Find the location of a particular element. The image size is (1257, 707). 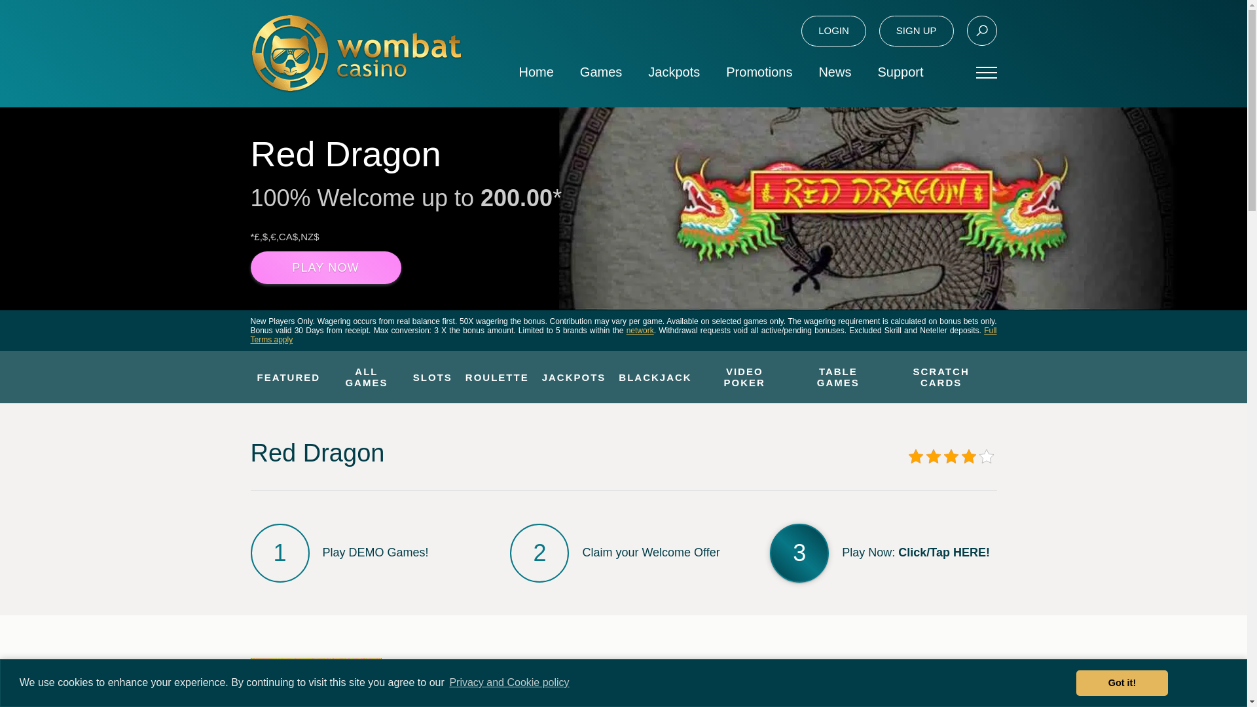

Wombat Casino is located at coordinates (355, 53).